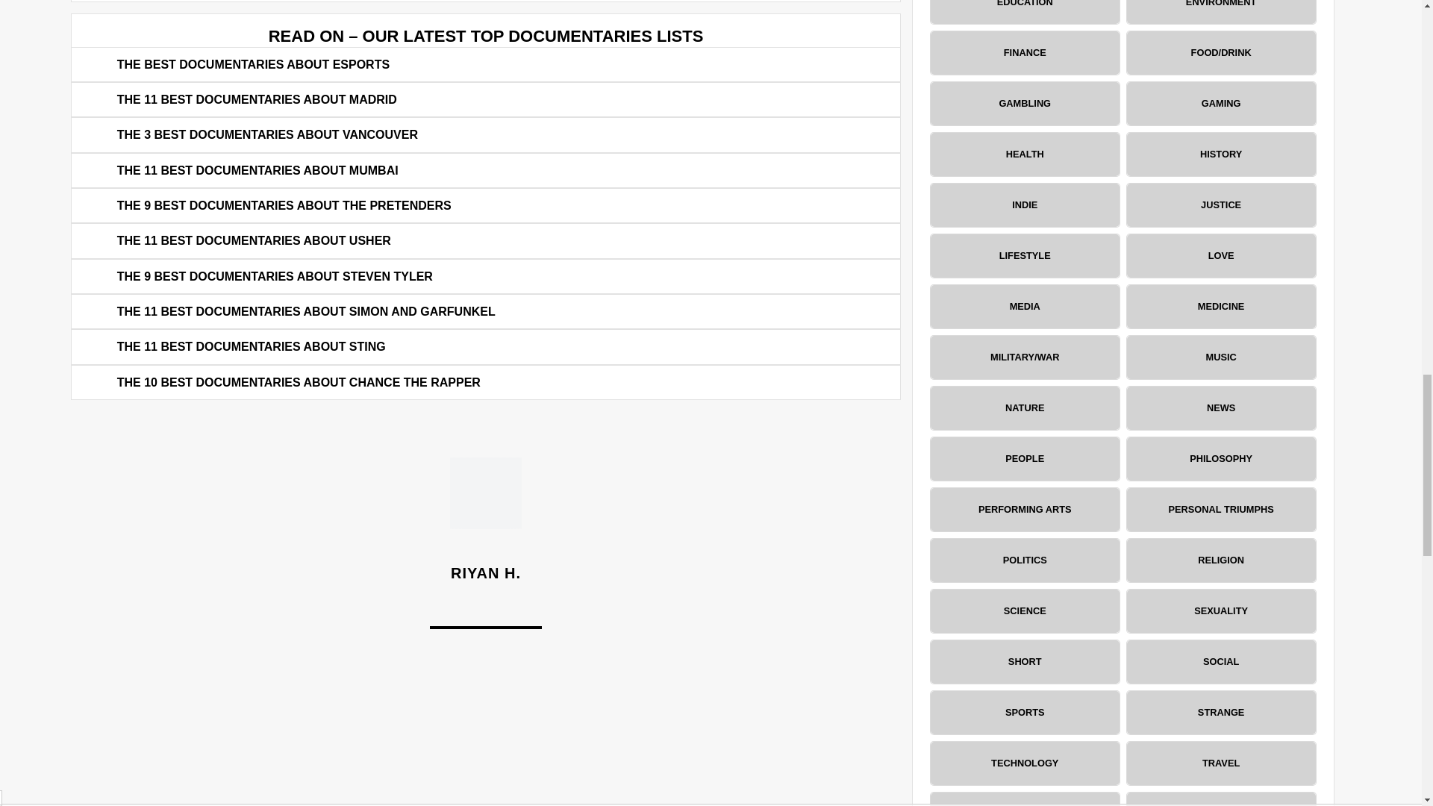 The image size is (1433, 806). What do you see at coordinates (267, 134) in the screenshot?
I see `THE 3 BEST DOCUMENTARIES ABOUT VANCOUVER` at bounding box center [267, 134].